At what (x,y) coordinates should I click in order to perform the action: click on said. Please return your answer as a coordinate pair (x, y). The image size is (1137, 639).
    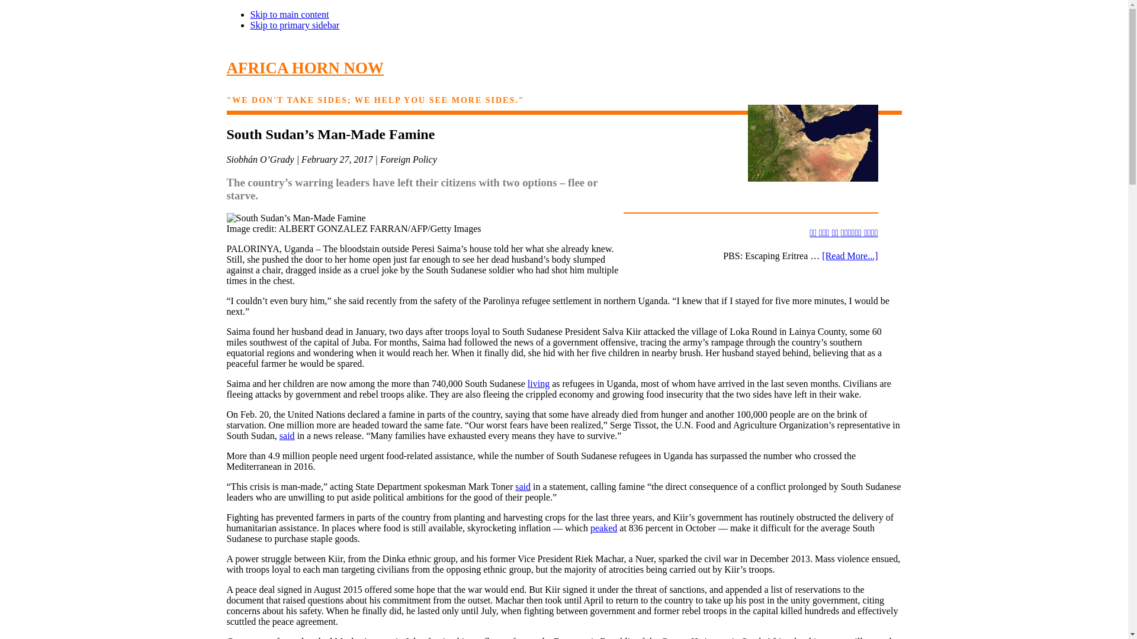
    Looking at the image, I should click on (287, 435).